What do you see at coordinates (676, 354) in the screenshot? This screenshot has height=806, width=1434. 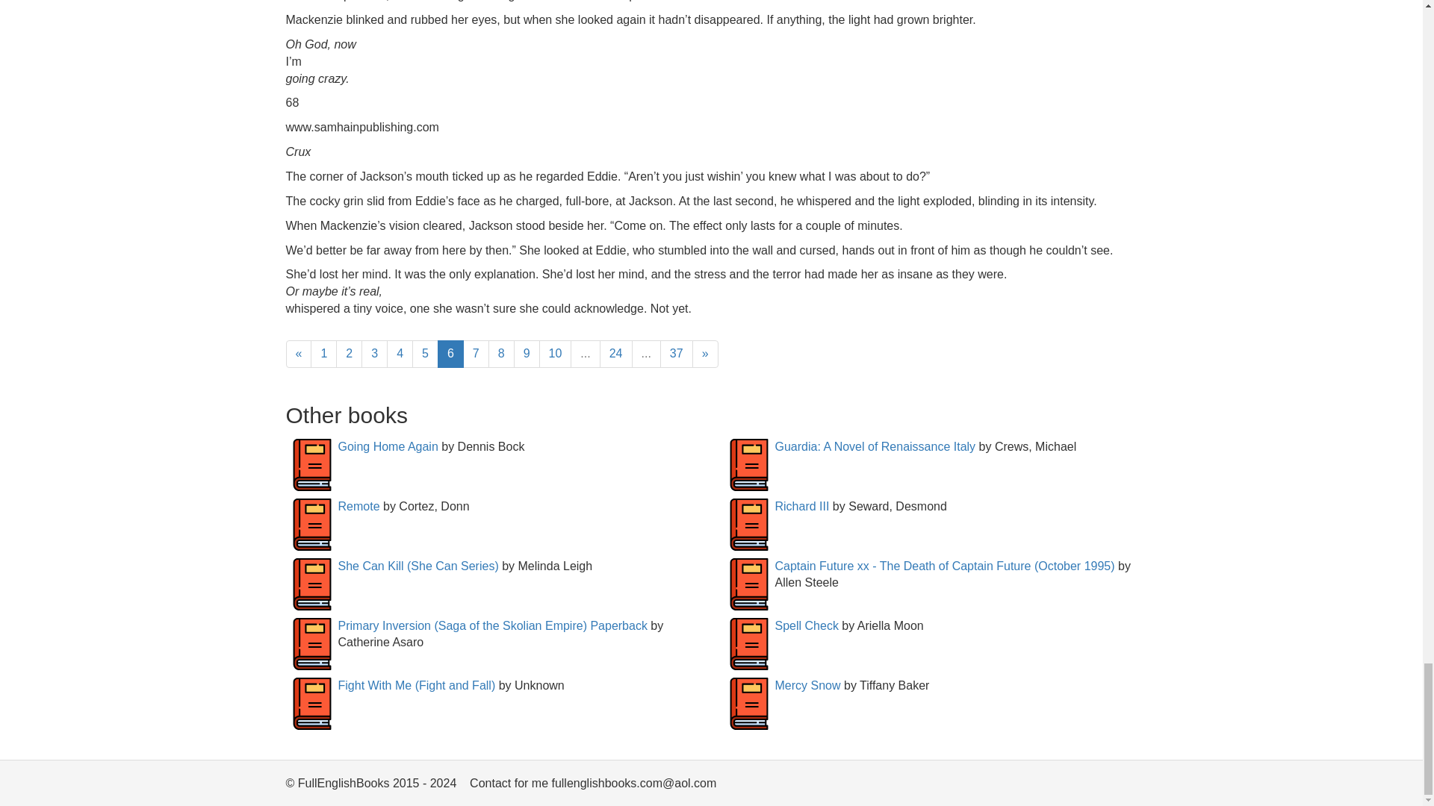 I see `37` at bounding box center [676, 354].